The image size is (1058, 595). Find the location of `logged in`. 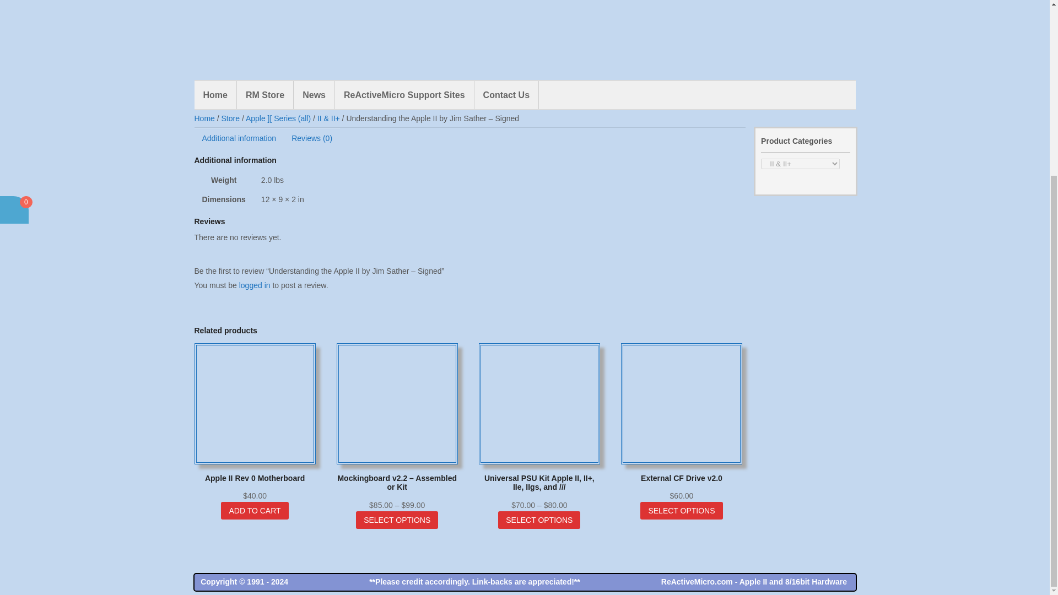

logged in is located at coordinates (255, 285).